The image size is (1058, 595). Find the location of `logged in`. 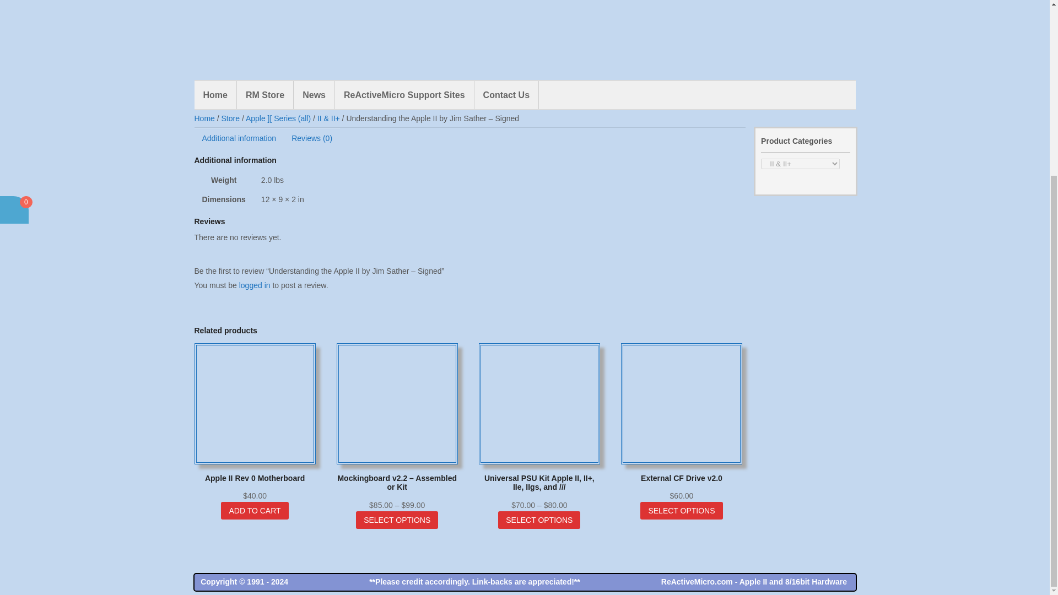

logged in is located at coordinates (255, 285).